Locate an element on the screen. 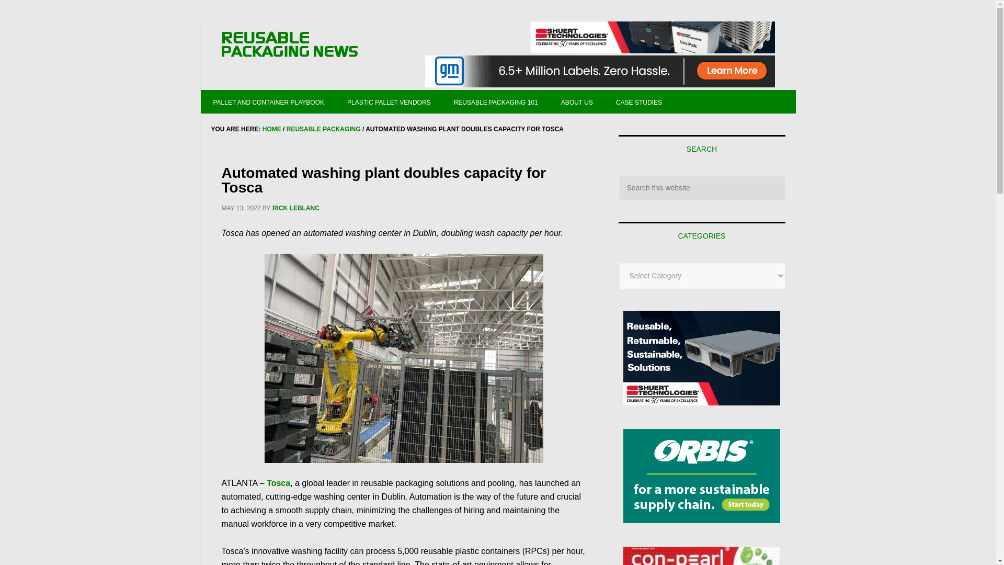 Image resolution: width=1004 pixels, height=565 pixels. Shuert Industries is located at coordinates (653, 37).